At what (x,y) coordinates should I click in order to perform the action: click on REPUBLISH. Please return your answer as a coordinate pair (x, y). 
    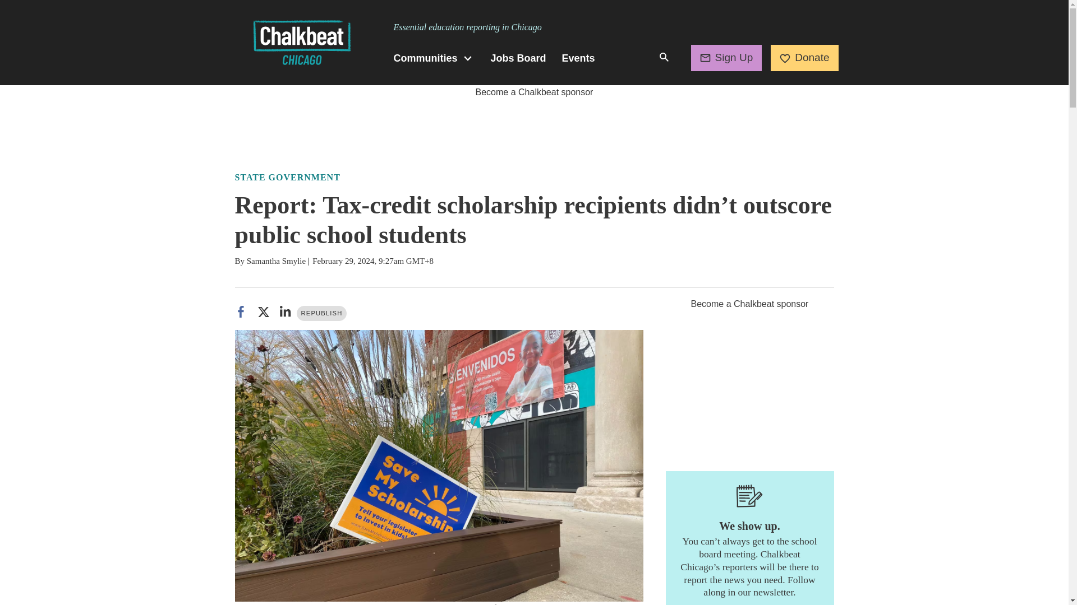
    Looking at the image, I should click on (321, 314).